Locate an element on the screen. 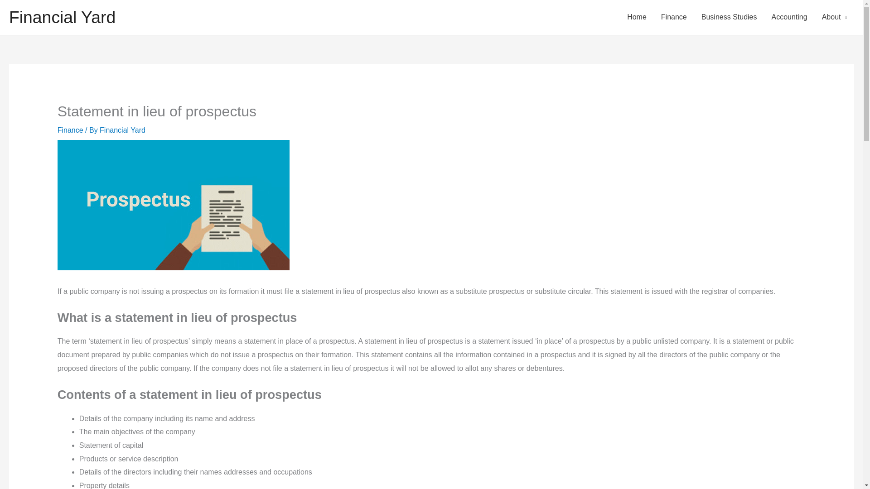  Financial Yard is located at coordinates (122, 129).